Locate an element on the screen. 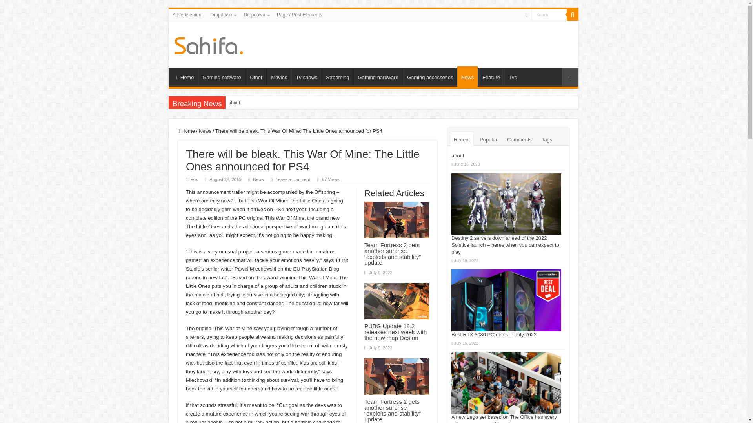 Image resolution: width=753 pixels, height=423 pixels. Gaming software is located at coordinates (221, 76).